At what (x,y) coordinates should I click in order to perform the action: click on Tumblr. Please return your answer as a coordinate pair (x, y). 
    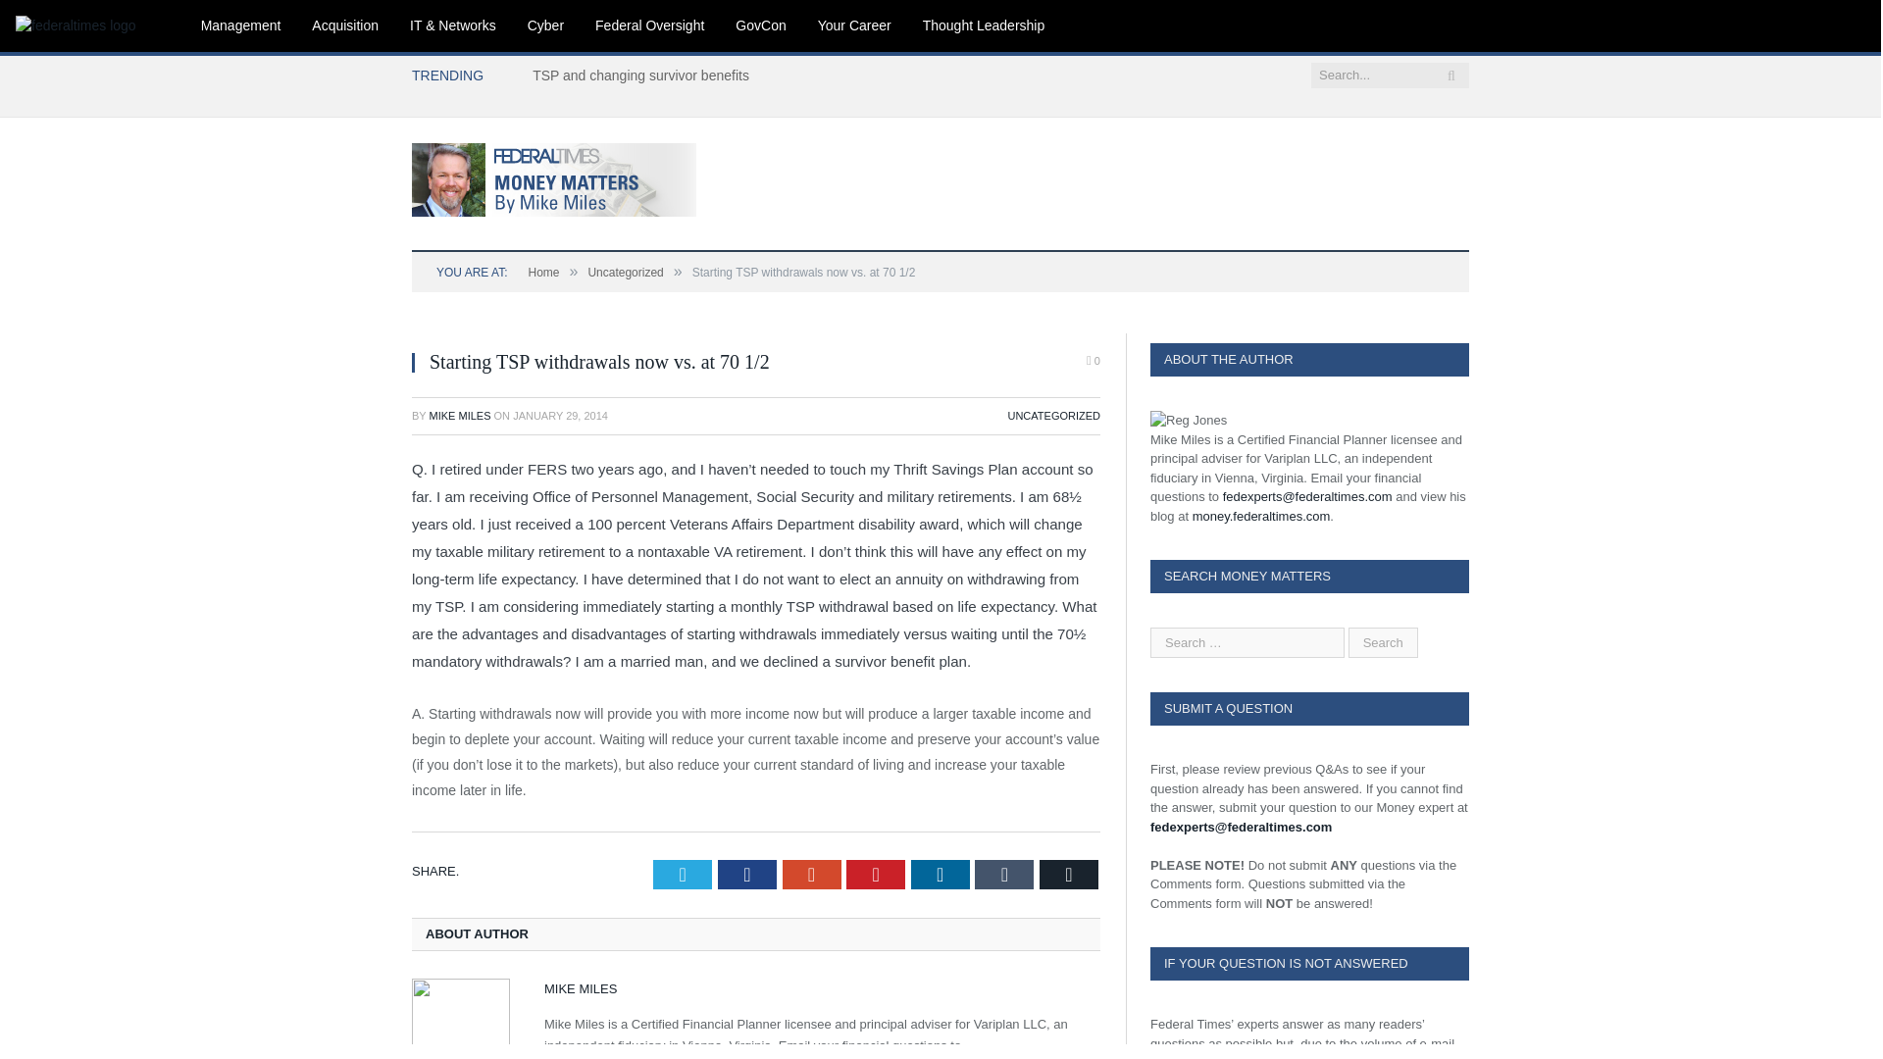
    Looking at the image, I should click on (1004, 875).